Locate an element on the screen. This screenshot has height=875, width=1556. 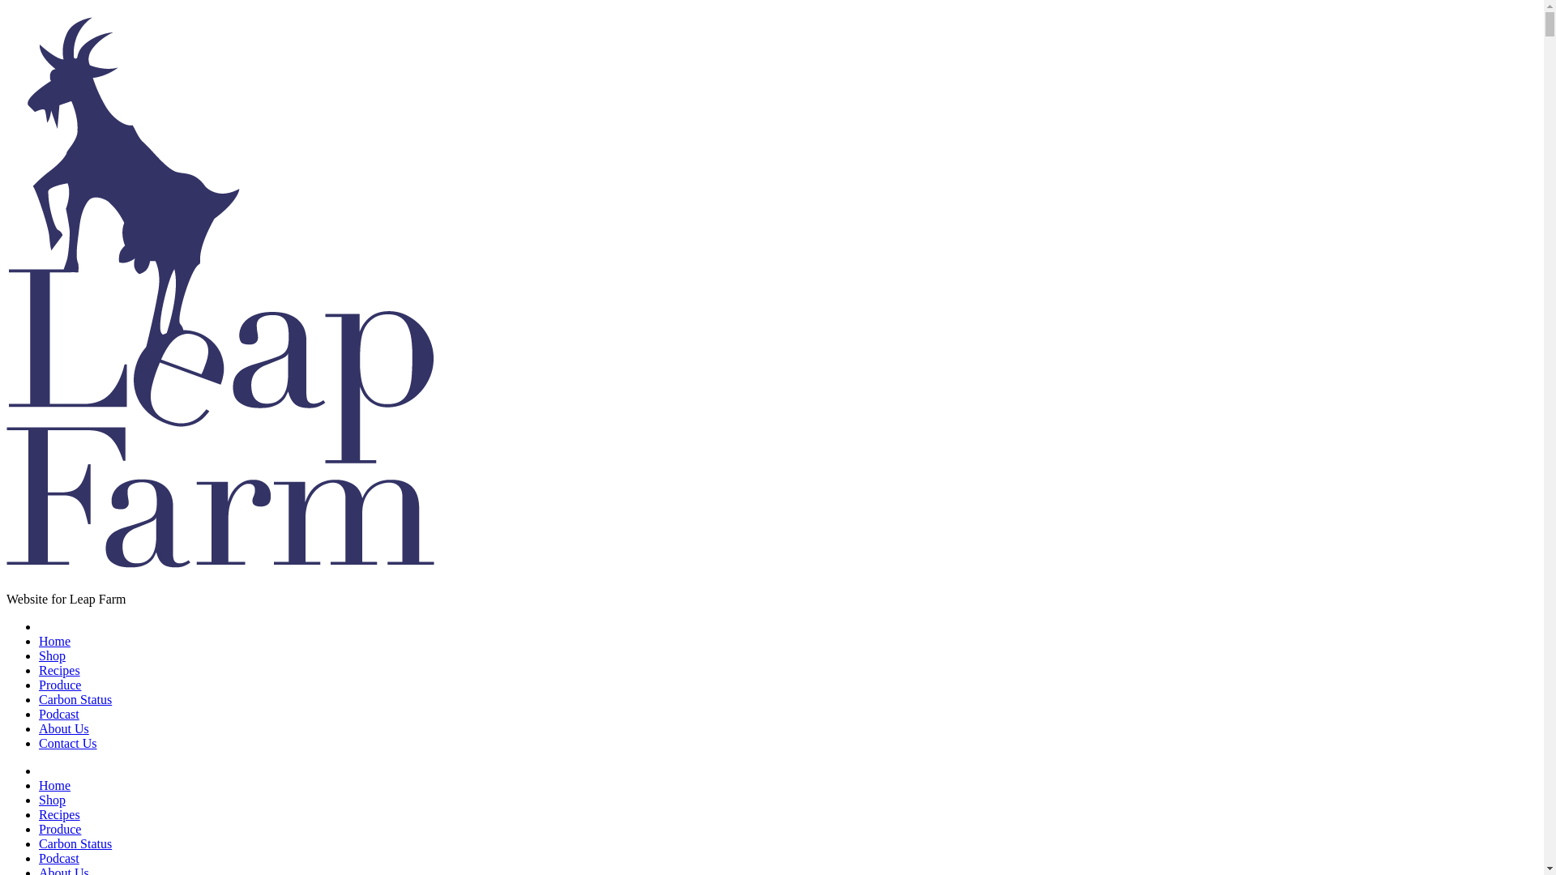
Recipes is located at coordinates (60, 671).